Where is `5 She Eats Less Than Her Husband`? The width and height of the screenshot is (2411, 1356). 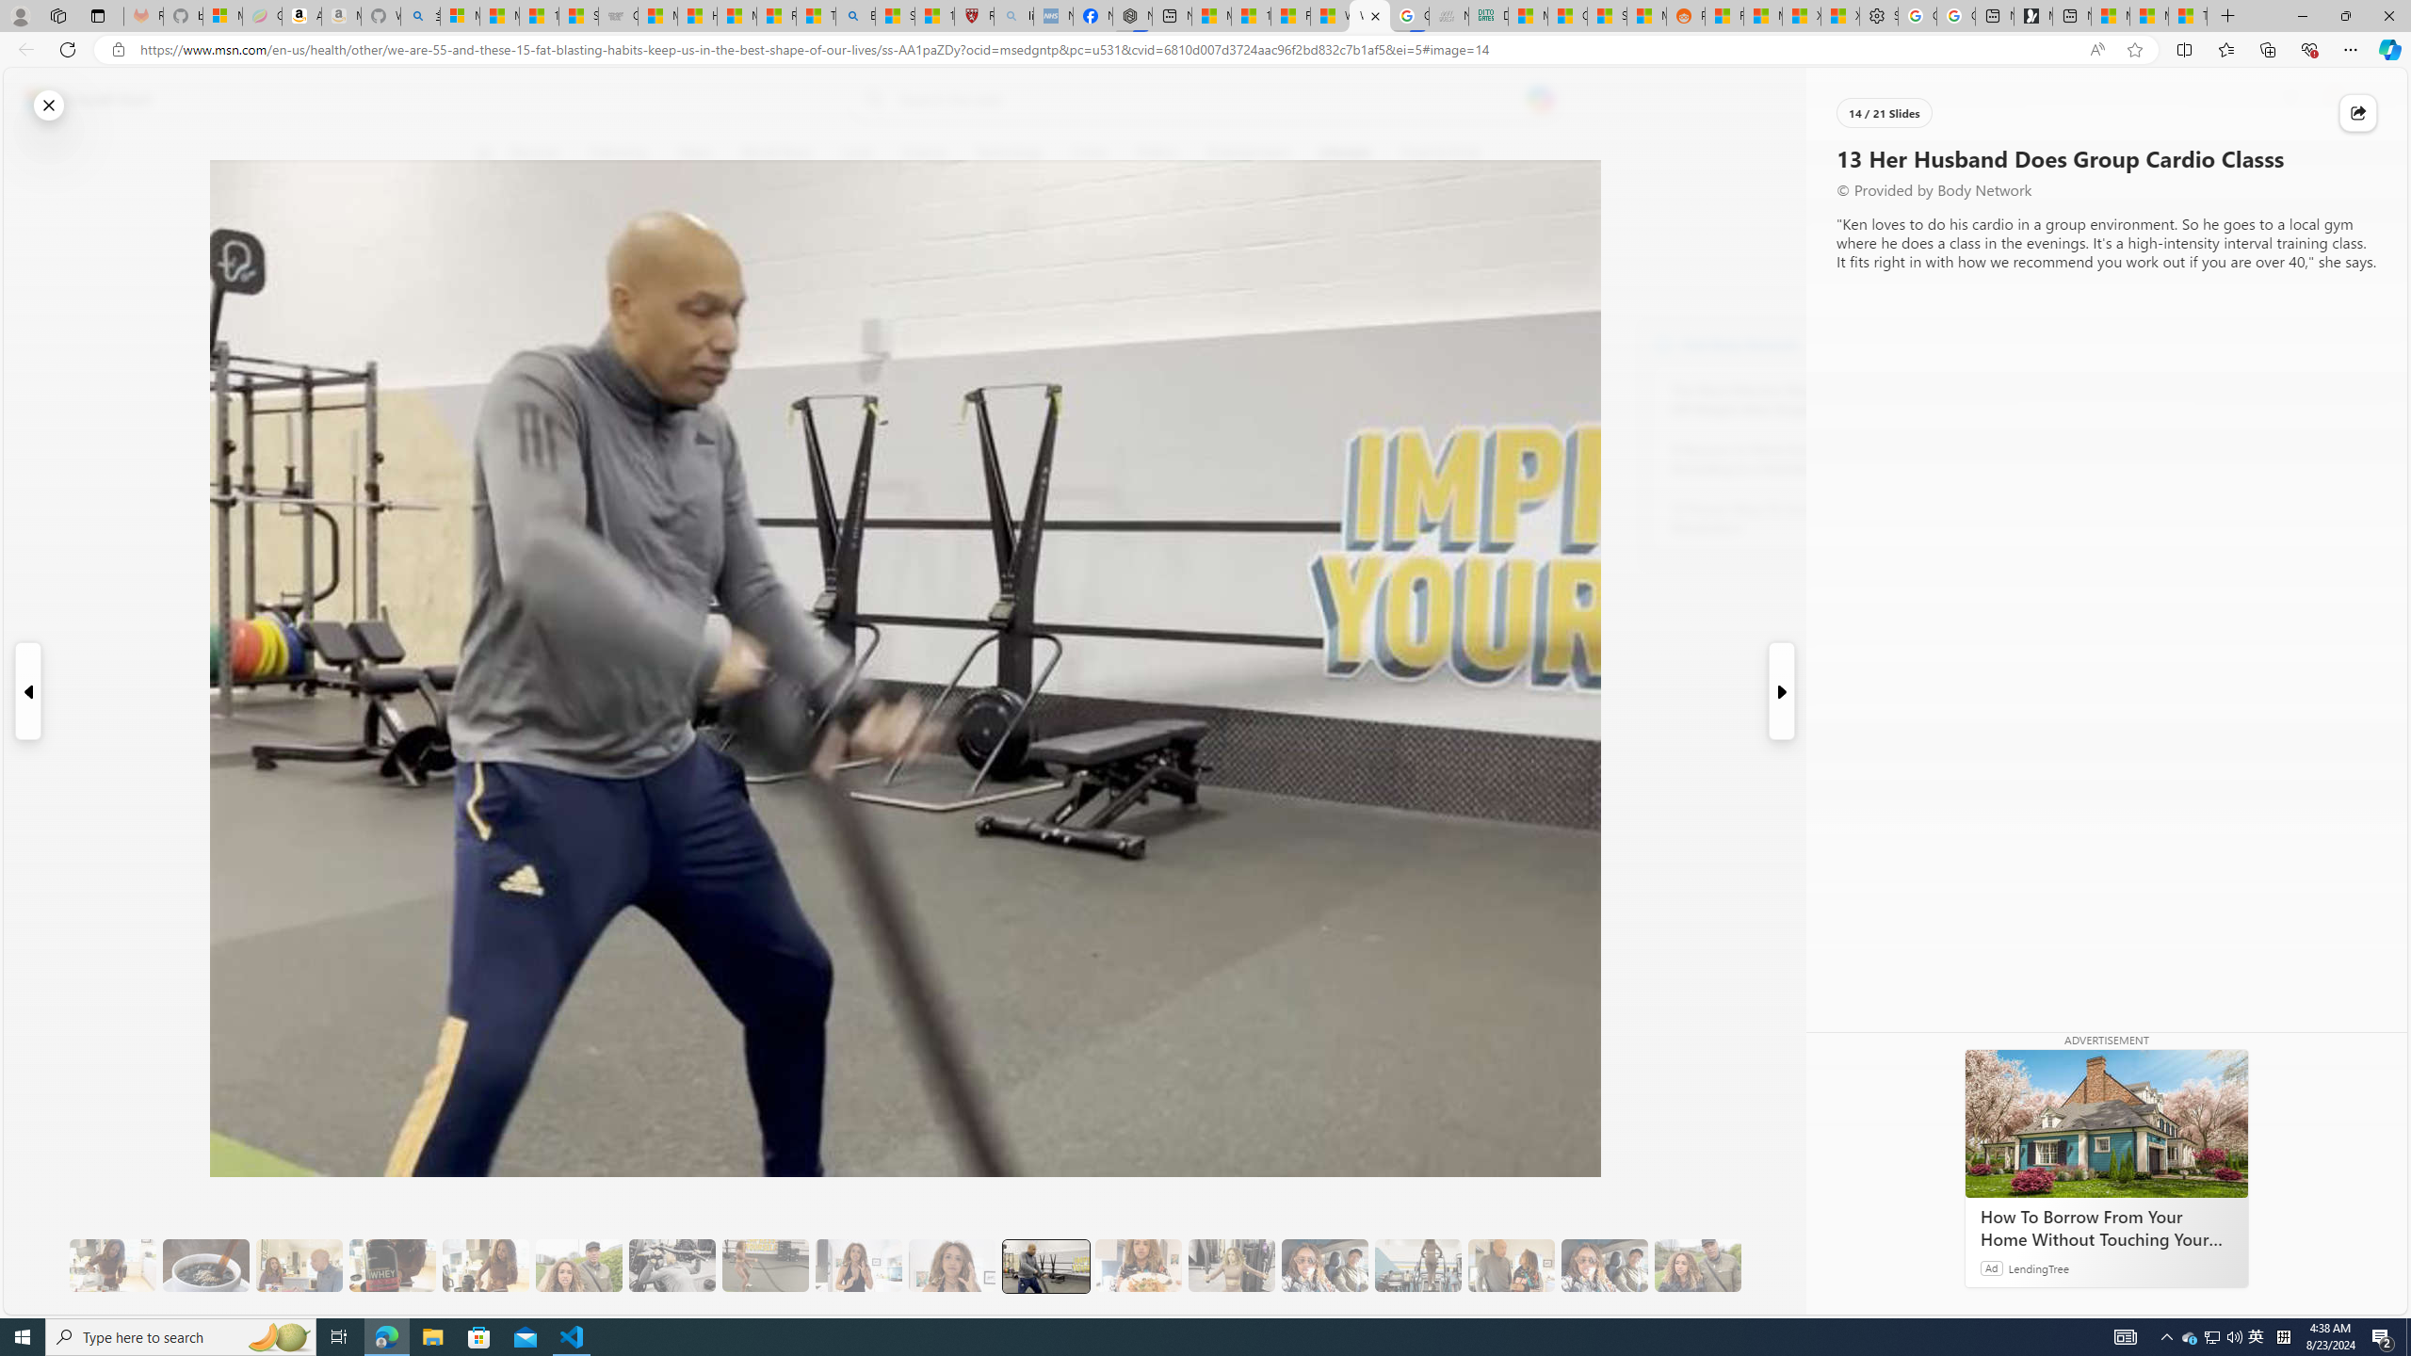 5 She Eats Less Than Her Husband is located at coordinates (299, 1266).